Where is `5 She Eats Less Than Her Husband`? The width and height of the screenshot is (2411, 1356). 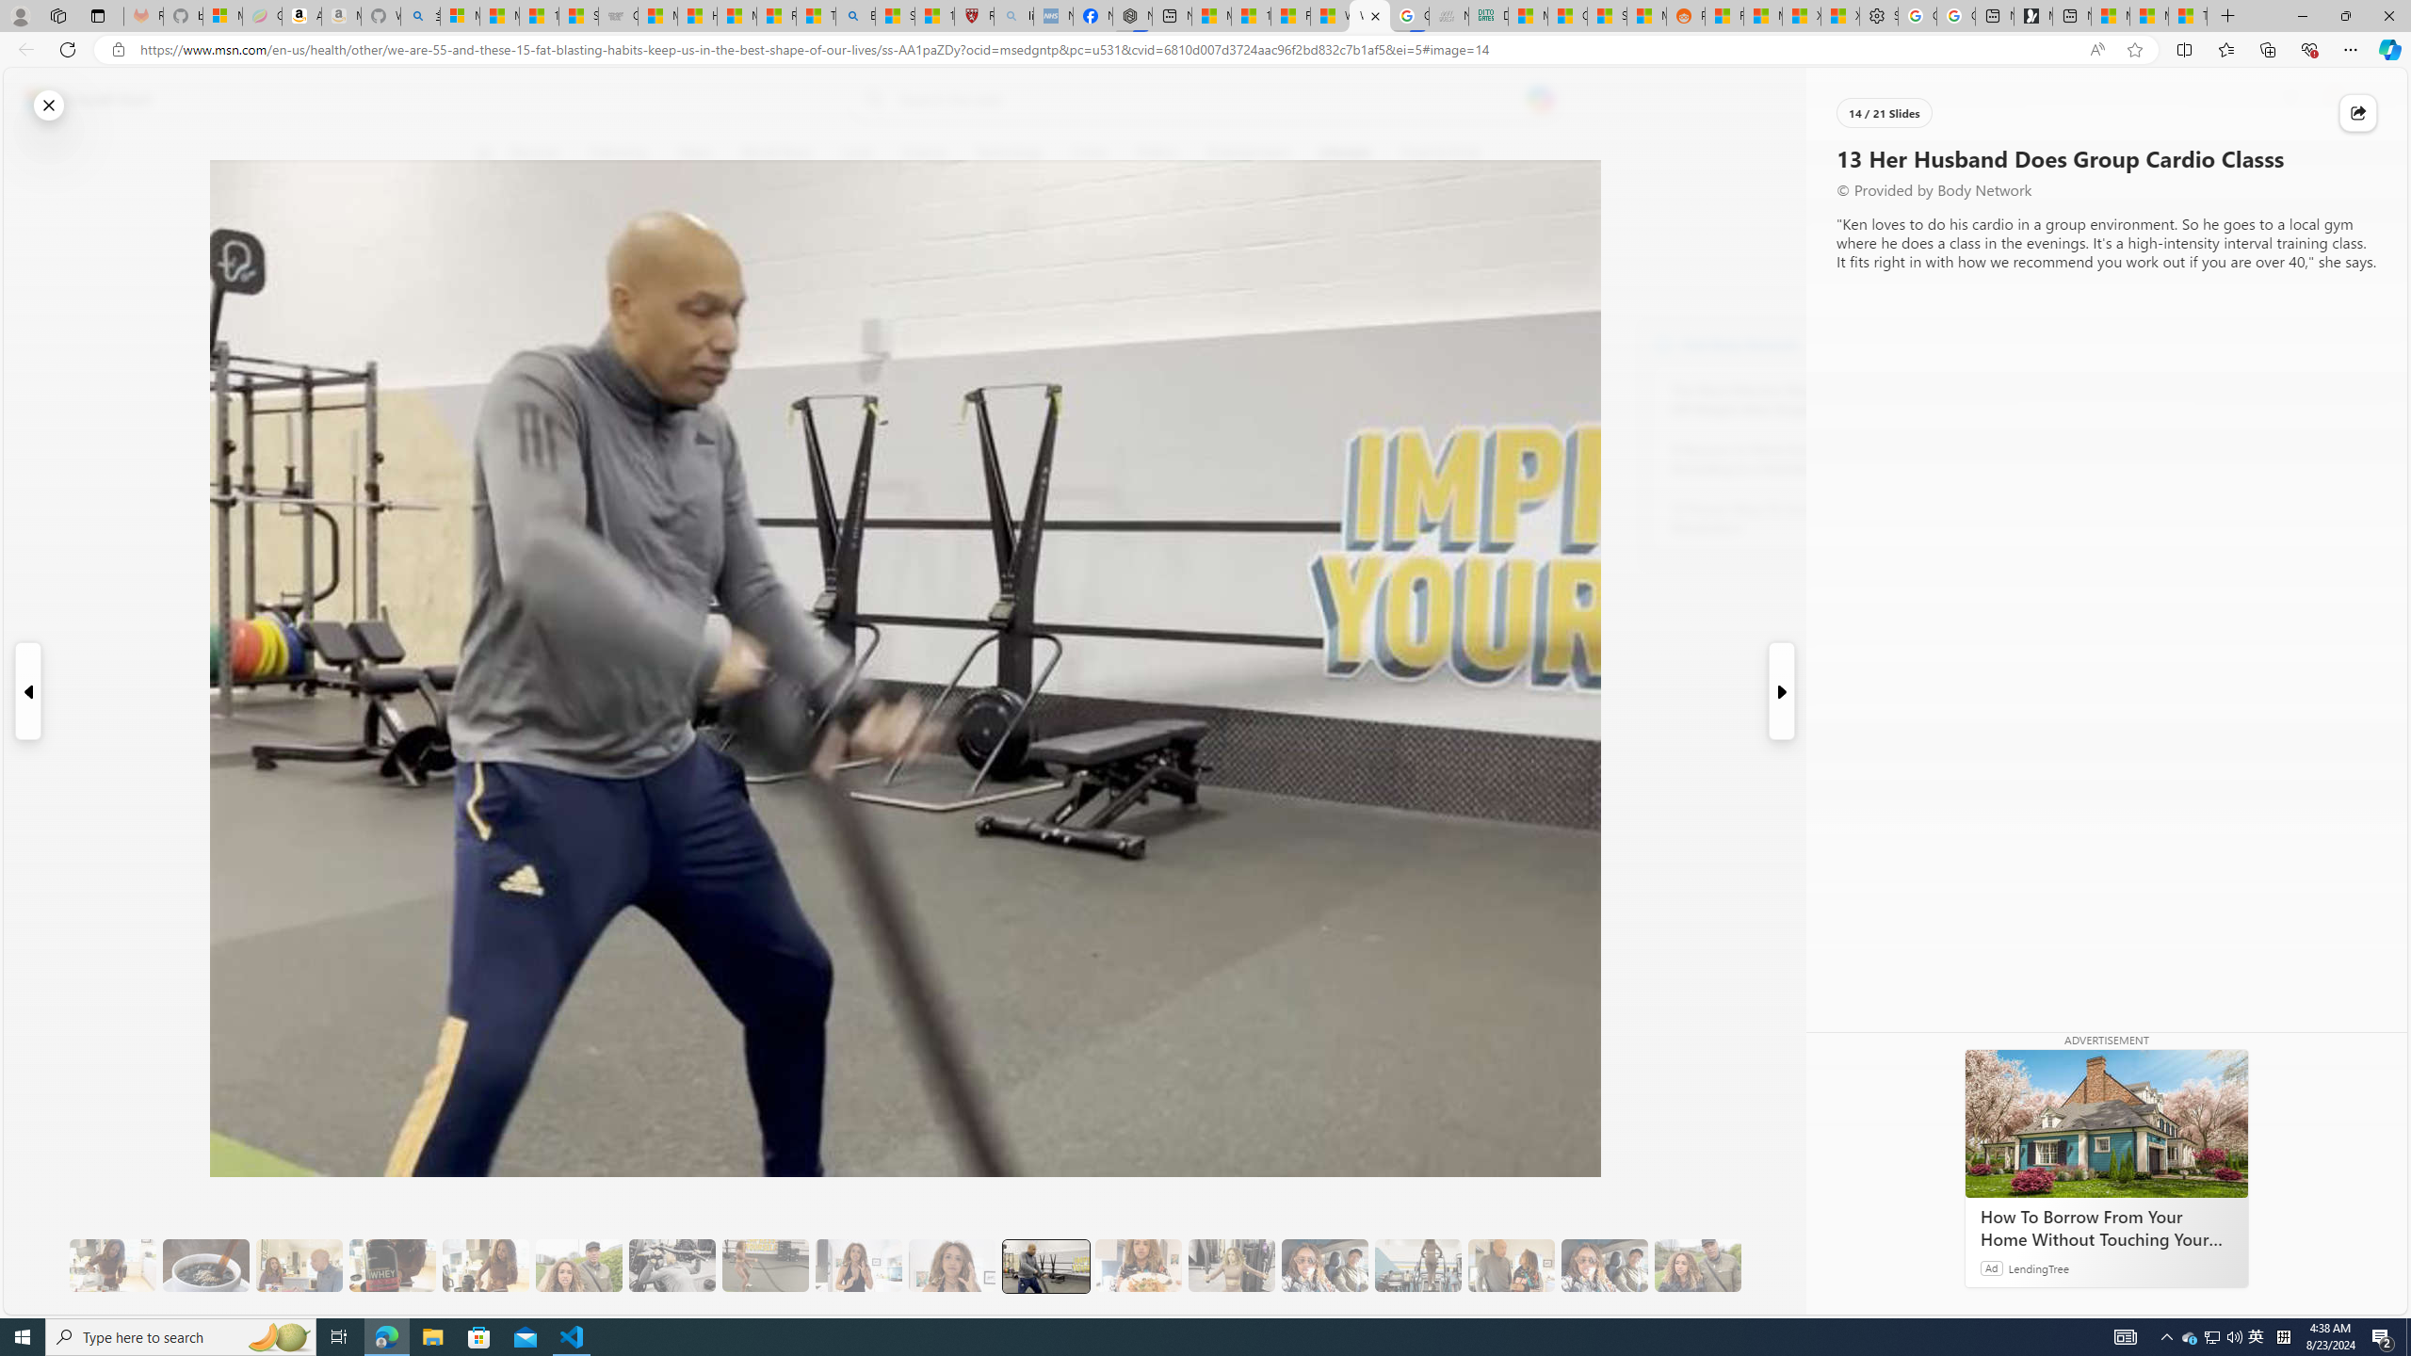 5 She Eats Less Than Her Husband is located at coordinates (299, 1266).